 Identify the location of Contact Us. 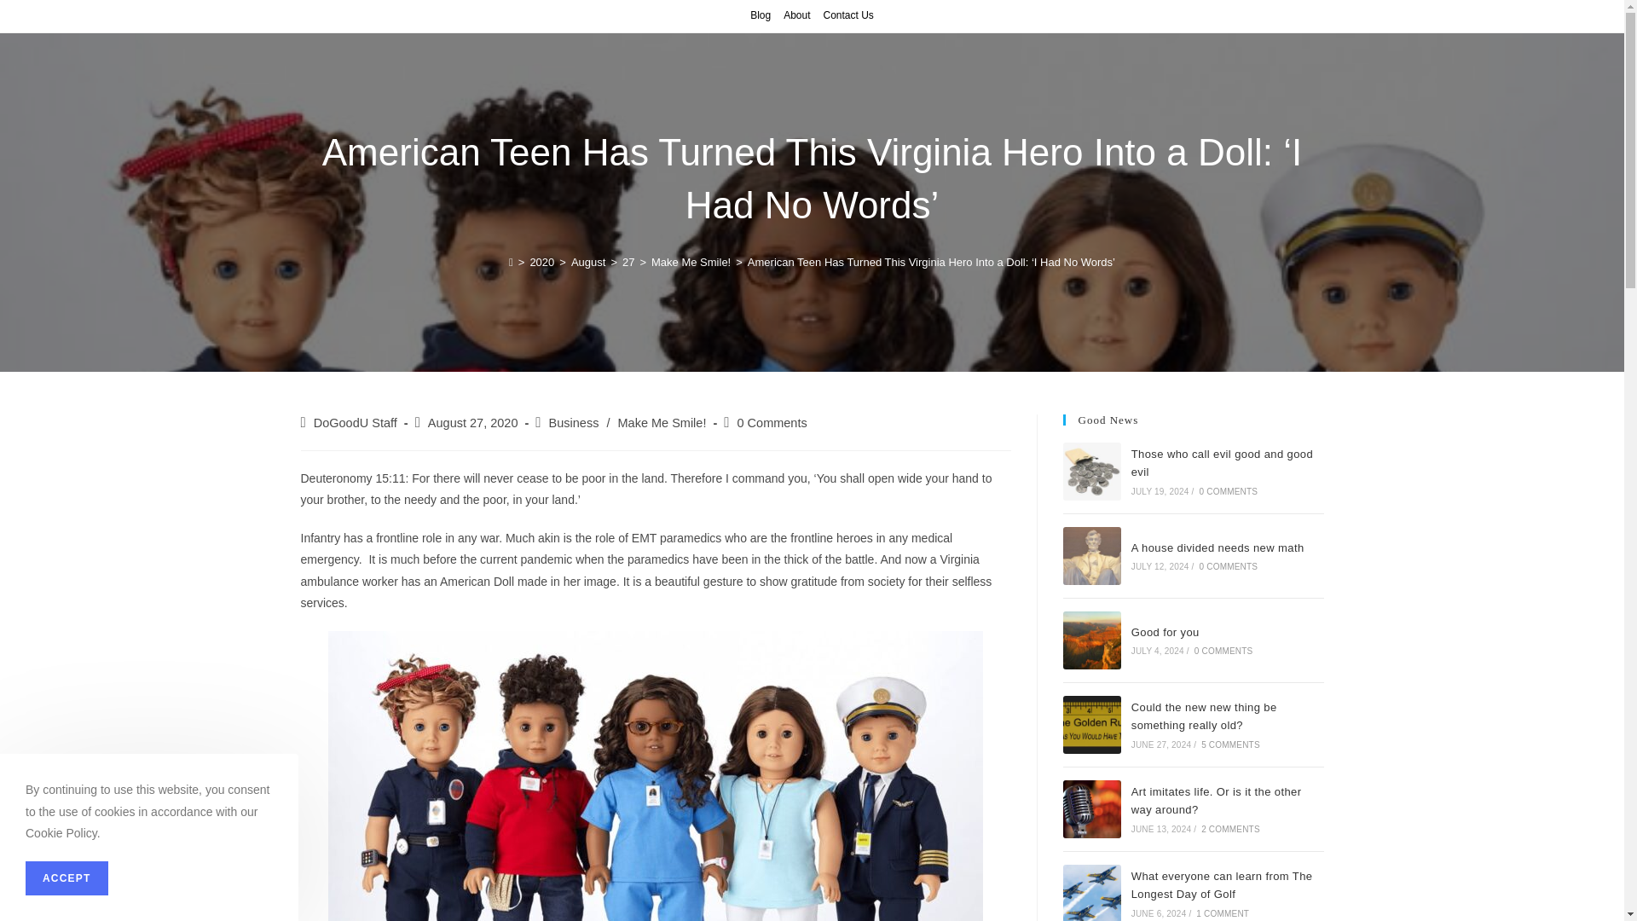
(848, 15).